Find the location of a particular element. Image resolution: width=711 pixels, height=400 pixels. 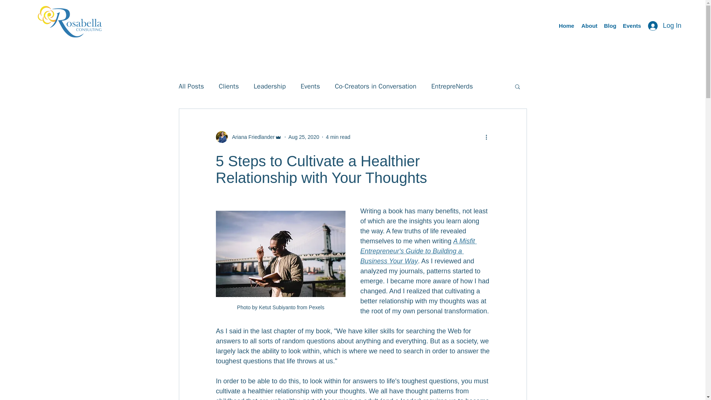

Ariana Friedlander is located at coordinates (251, 137).